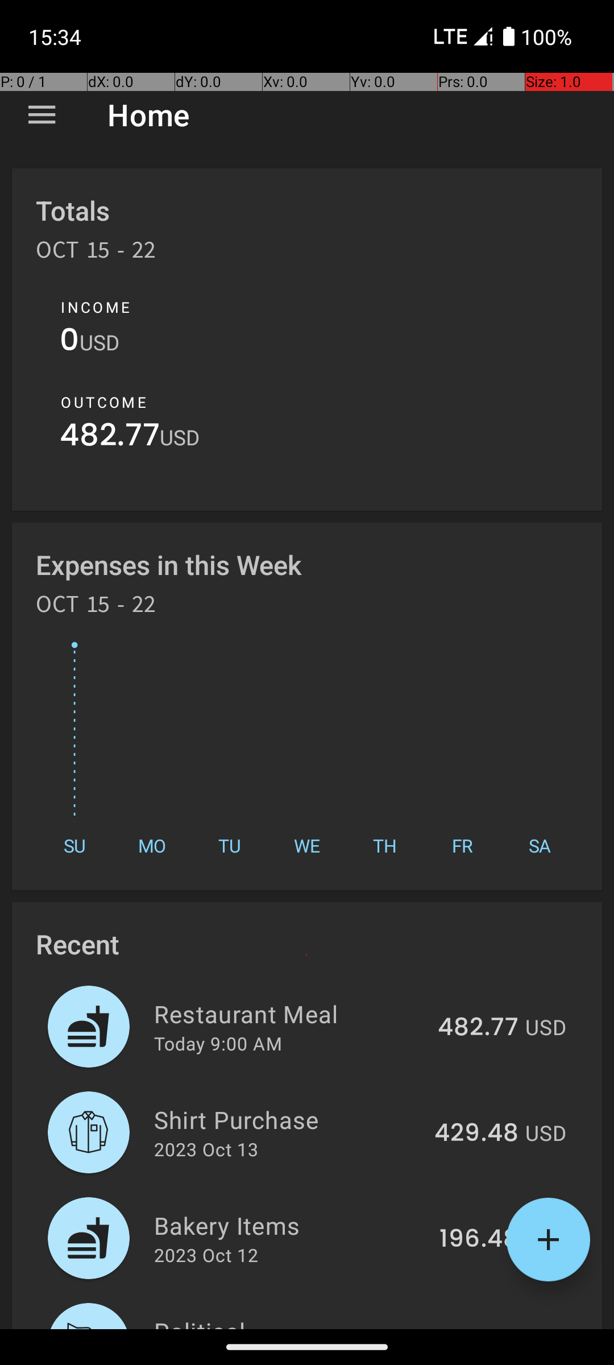  Describe the element at coordinates (480, 1327) in the screenshot. I see `399.61` at that location.